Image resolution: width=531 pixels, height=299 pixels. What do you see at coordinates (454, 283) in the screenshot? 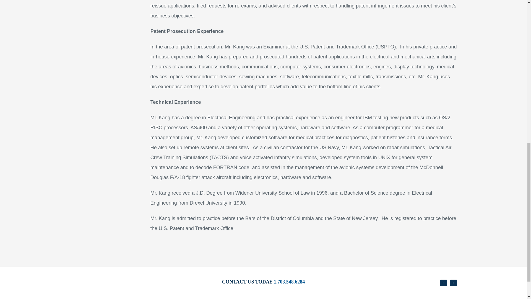
I see `LinkedIn` at bounding box center [454, 283].